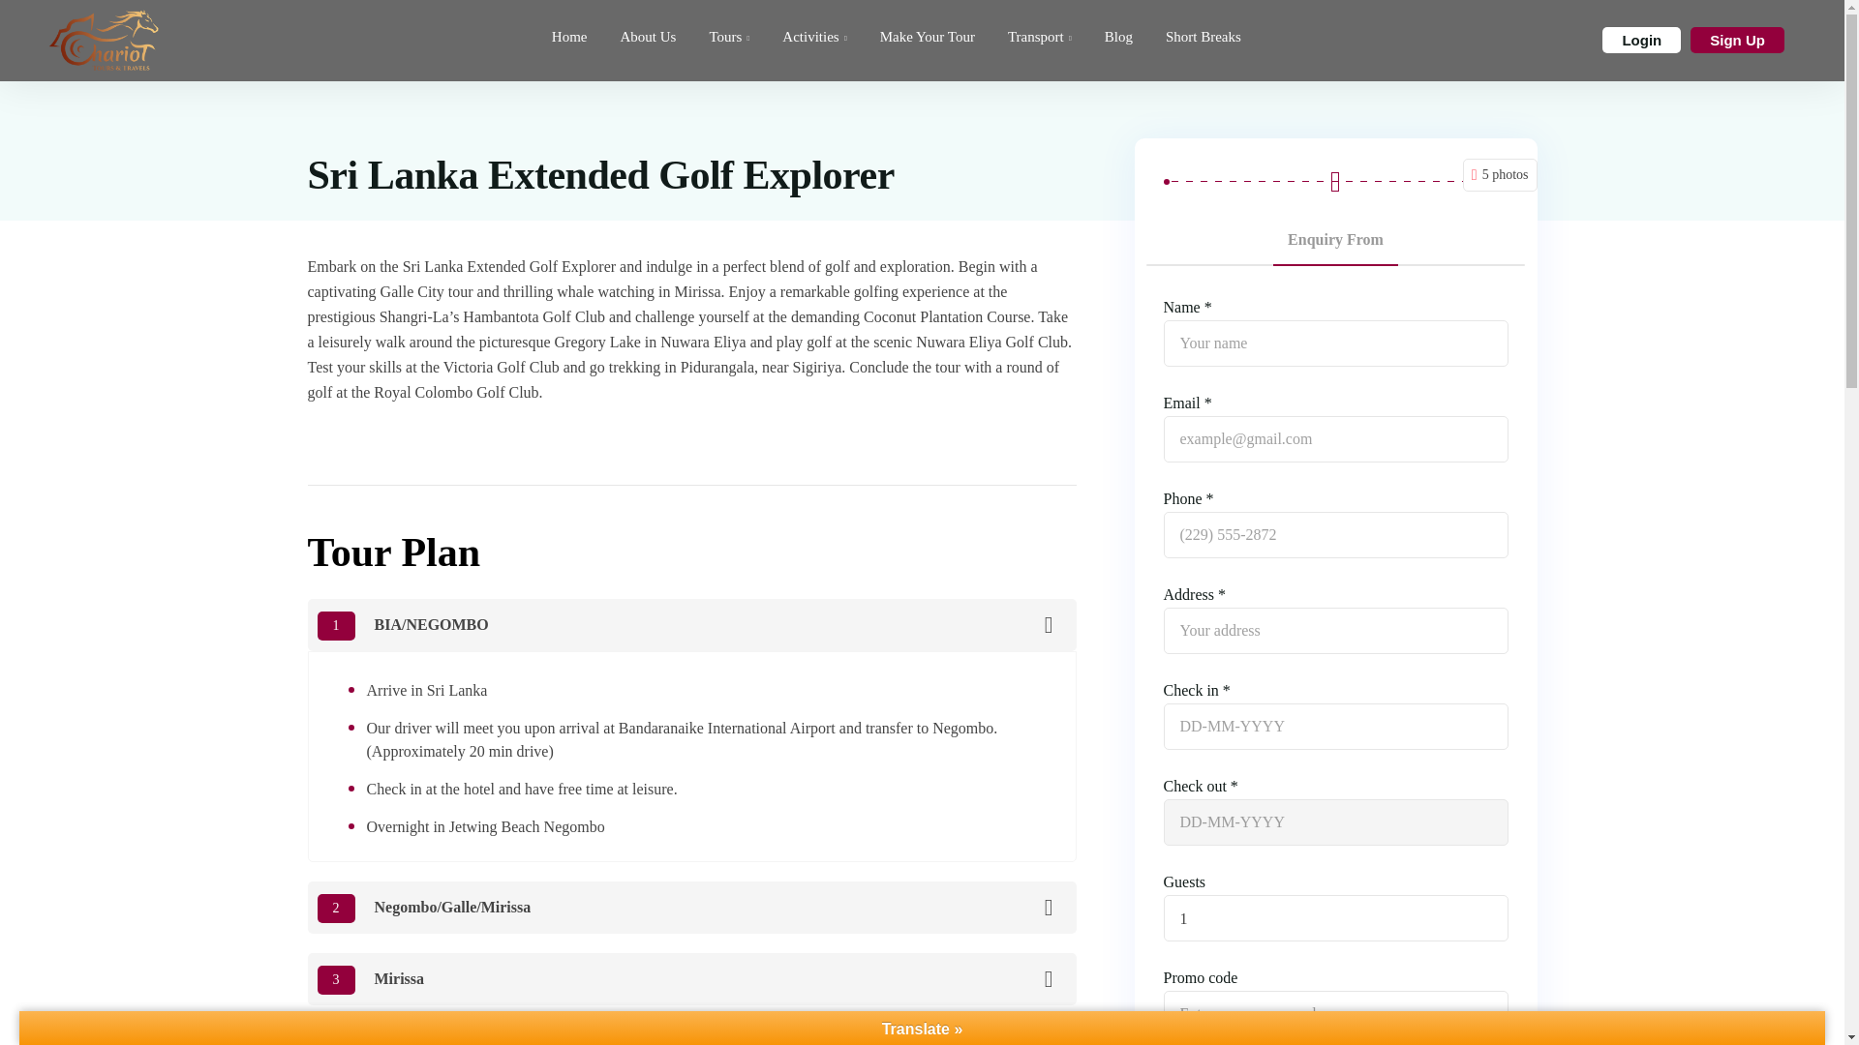 This screenshot has width=1859, height=1045. Describe the element at coordinates (928, 36) in the screenshot. I see `Make Your Tour` at that location.